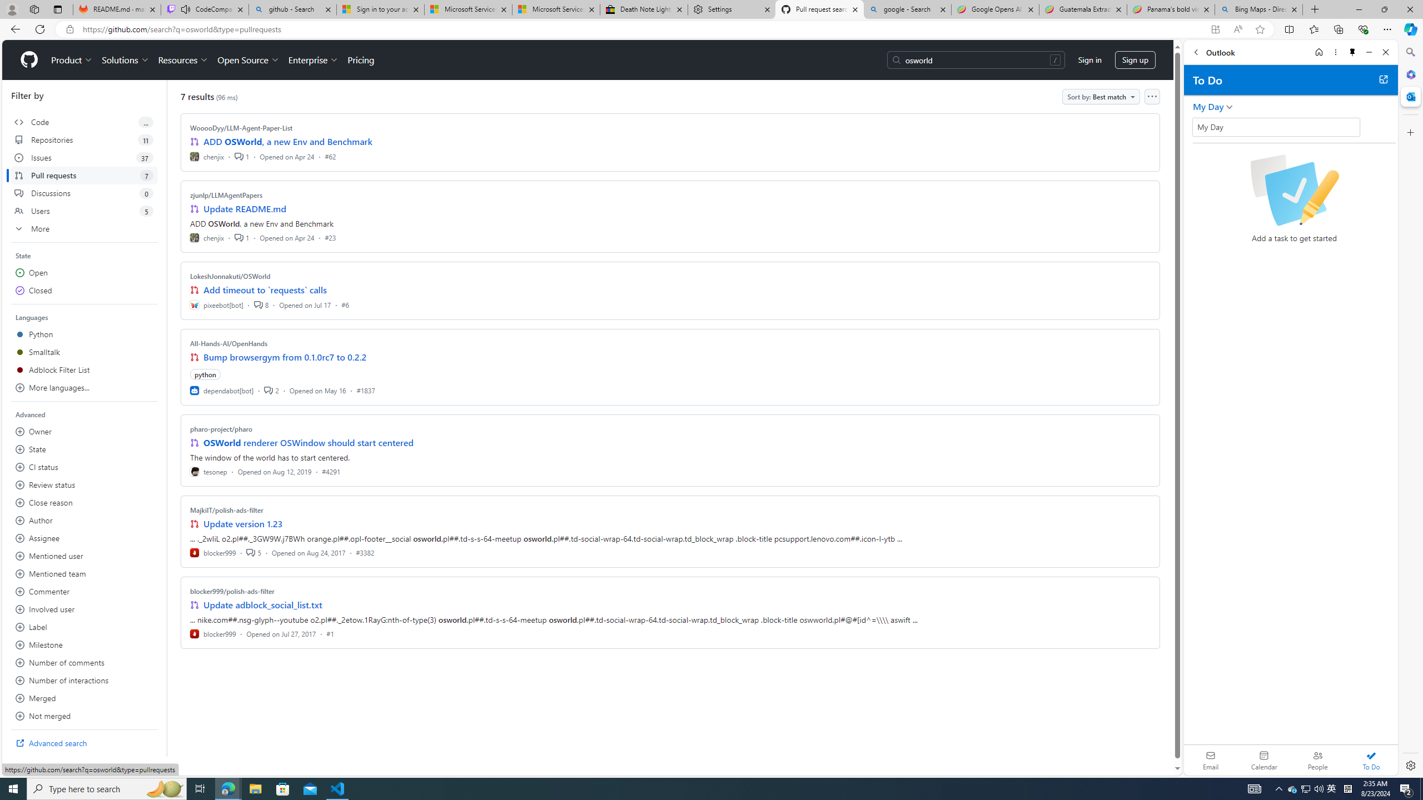  What do you see at coordinates (265, 290) in the screenshot?
I see `Add timeout to `requests` calls` at bounding box center [265, 290].